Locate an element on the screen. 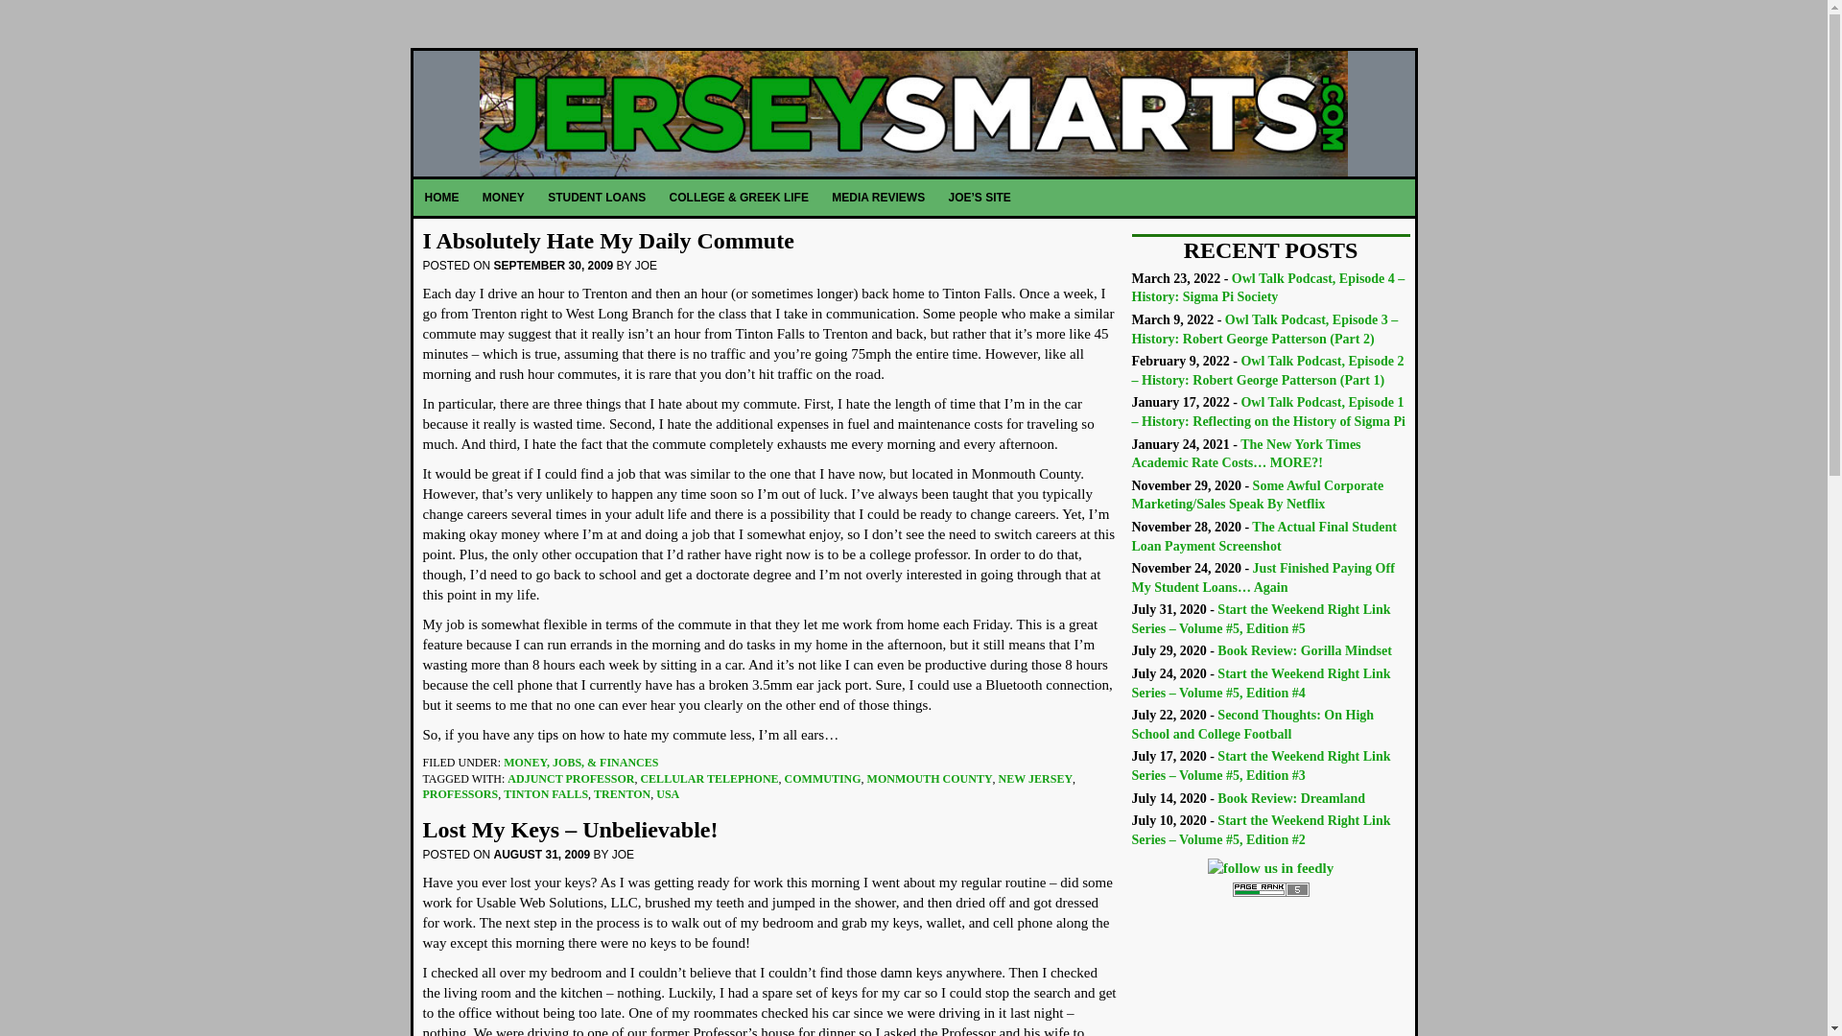  HOME is located at coordinates (441, 197).